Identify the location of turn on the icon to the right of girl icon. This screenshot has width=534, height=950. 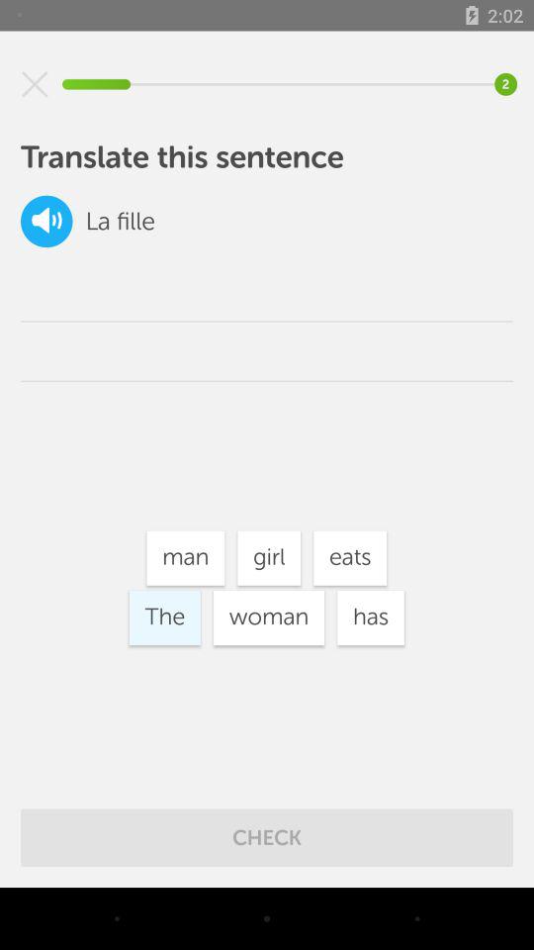
(350, 558).